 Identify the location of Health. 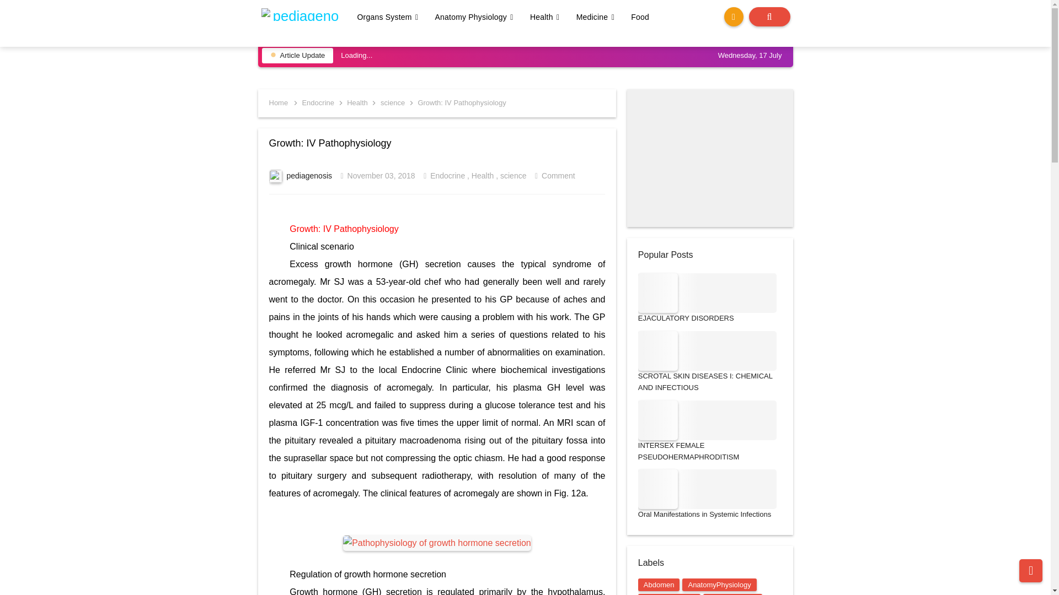
(359, 102).